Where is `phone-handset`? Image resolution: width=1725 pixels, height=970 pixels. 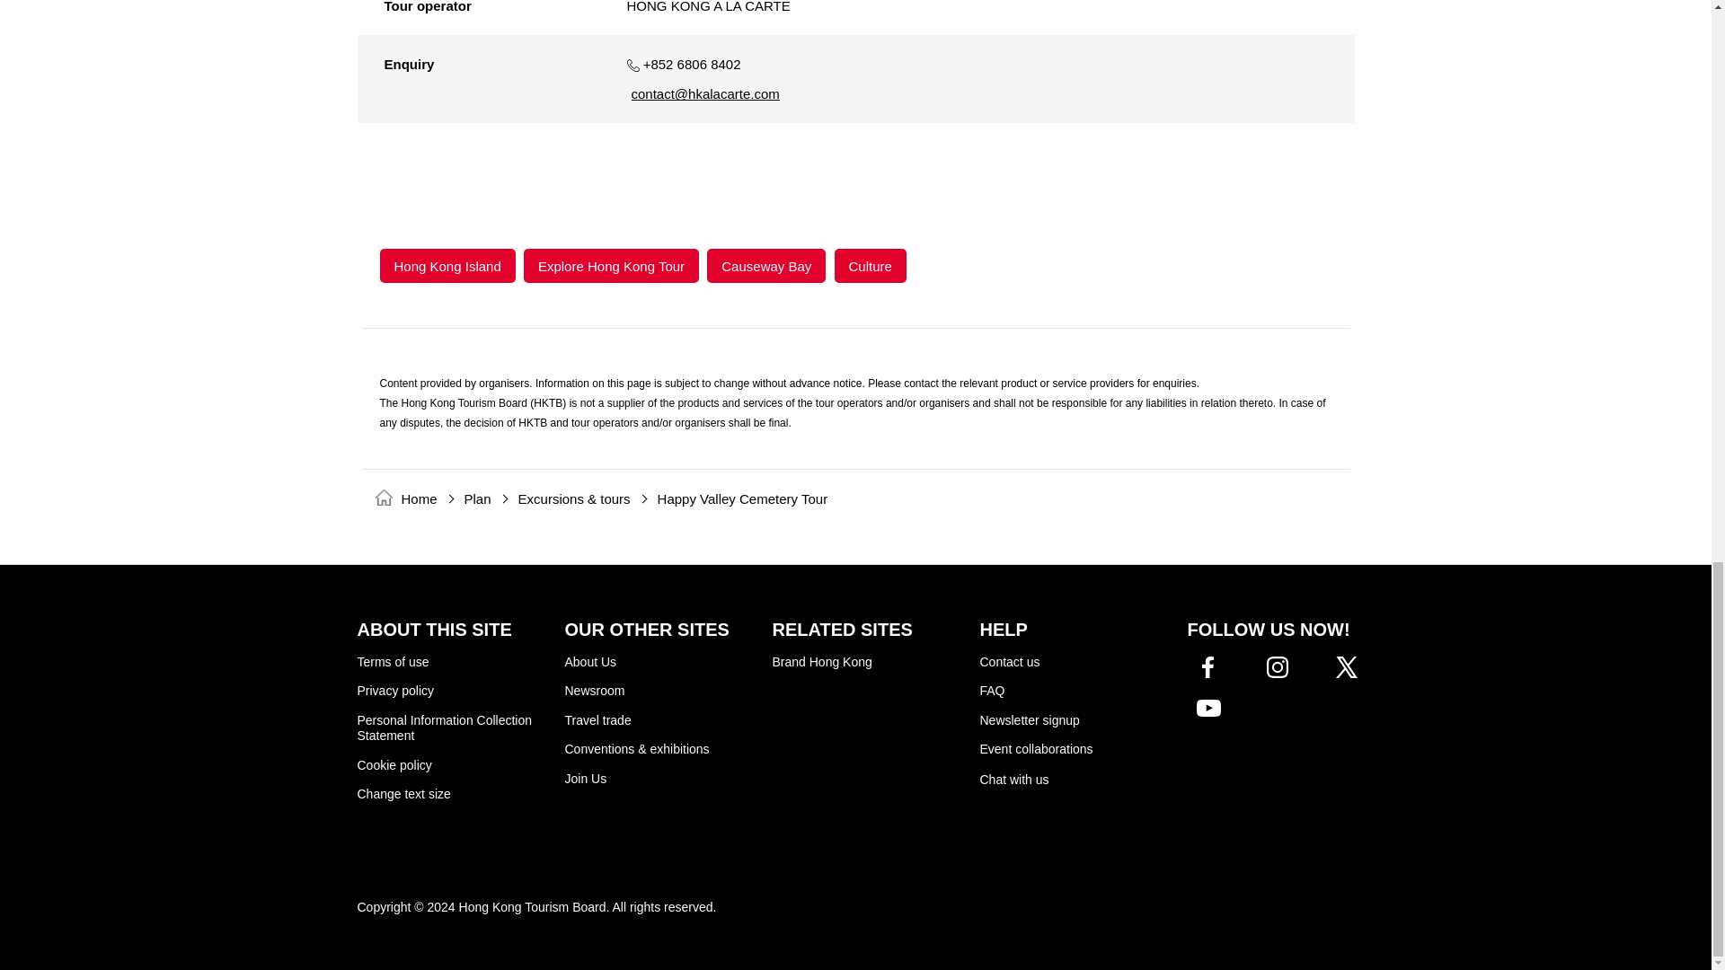 phone-handset is located at coordinates (633, 65).